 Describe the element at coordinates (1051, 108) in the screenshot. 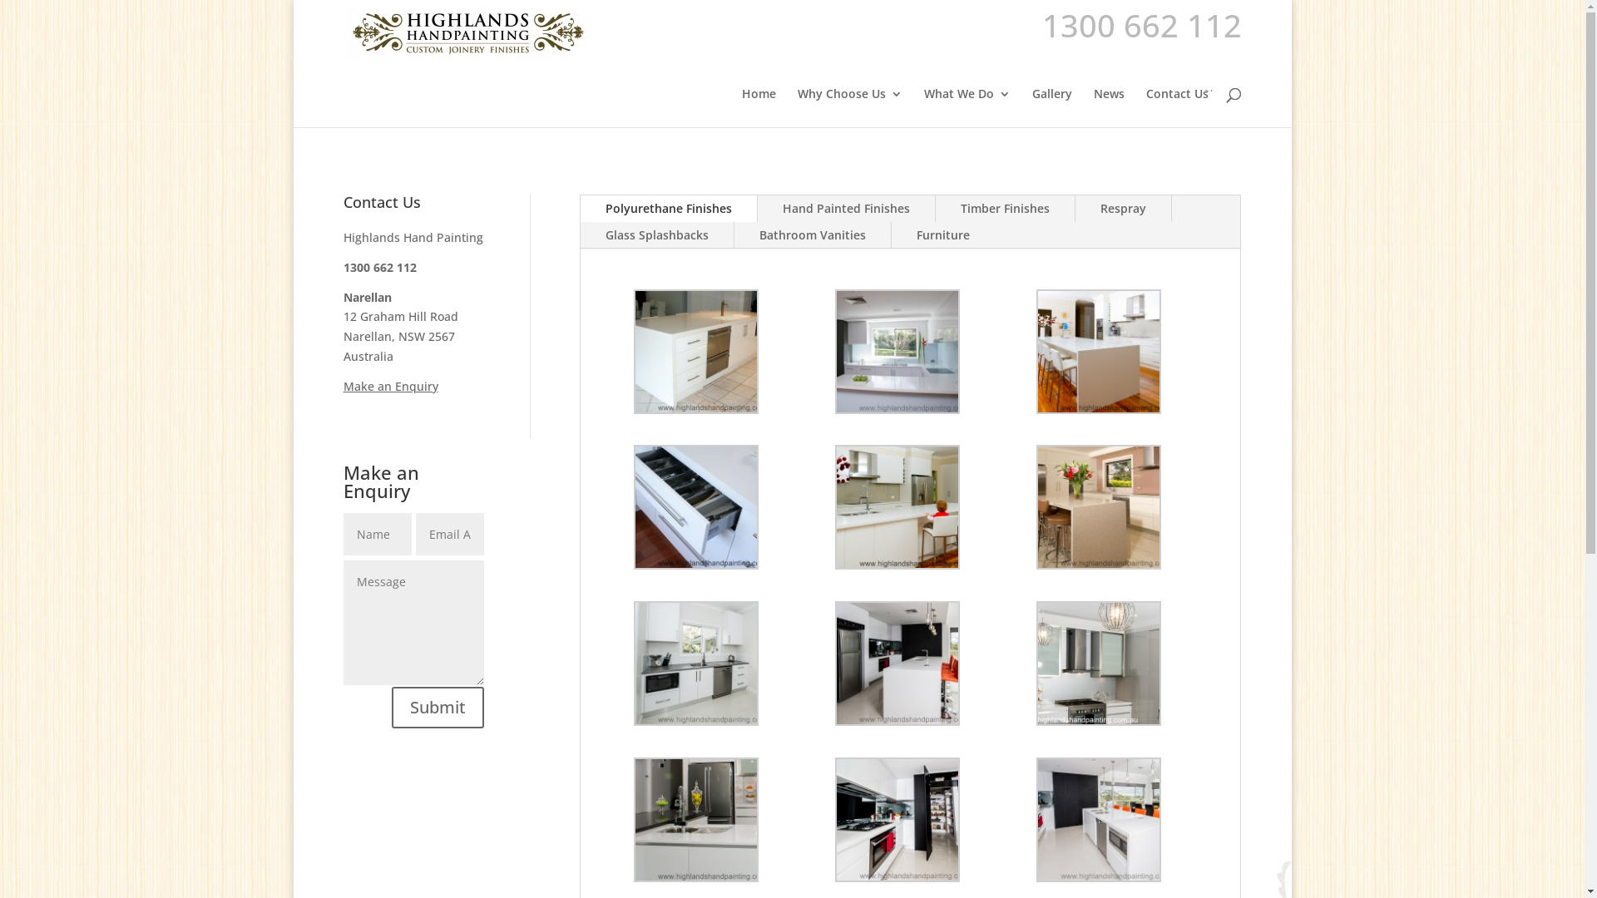

I see `Gallery` at that location.